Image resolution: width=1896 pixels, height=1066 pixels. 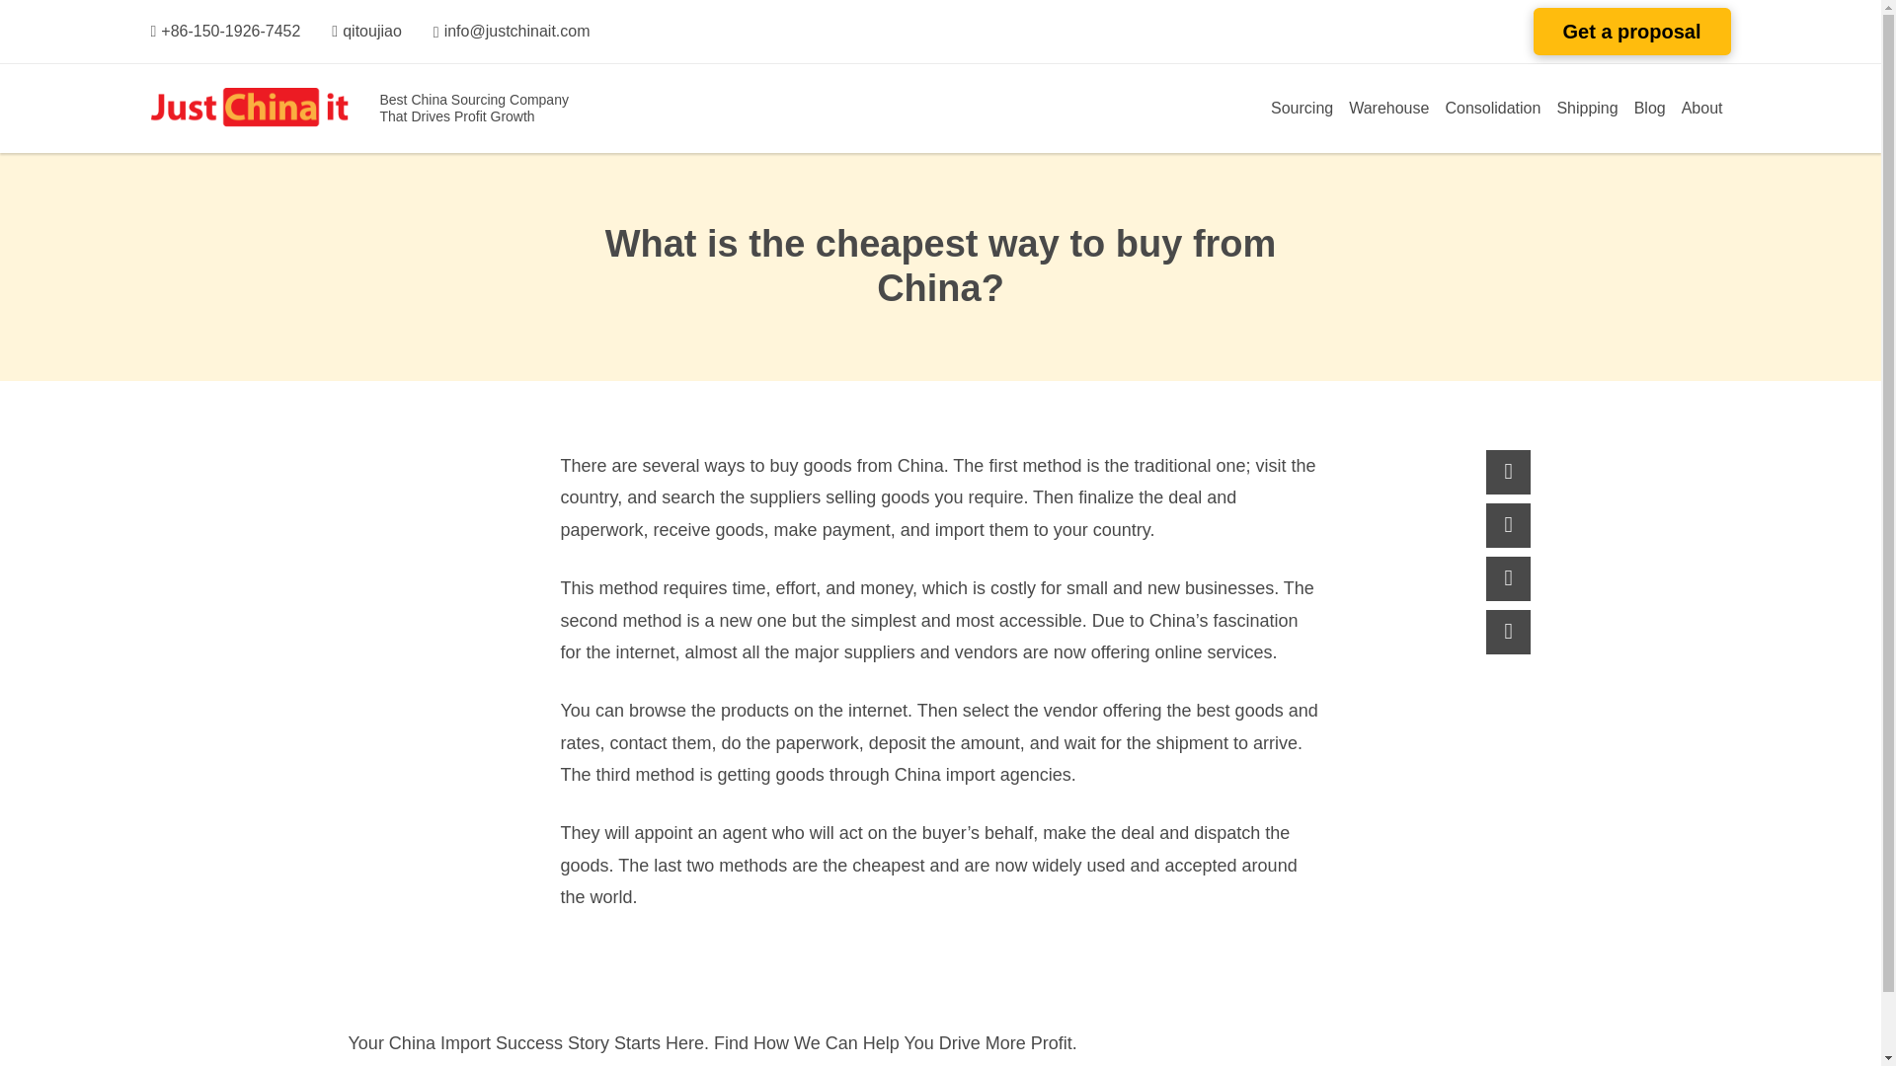 What do you see at coordinates (1630, 32) in the screenshot?
I see `Get a proposal` at bounding box center [1630, 32].